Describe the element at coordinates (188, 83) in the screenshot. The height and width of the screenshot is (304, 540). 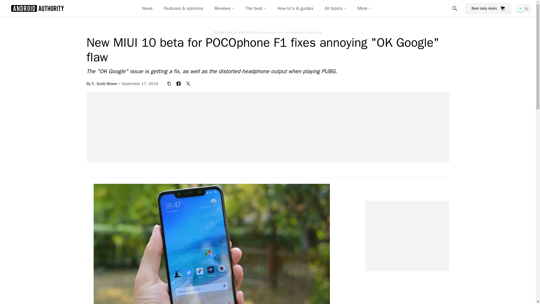
I see `twitter` at that location.